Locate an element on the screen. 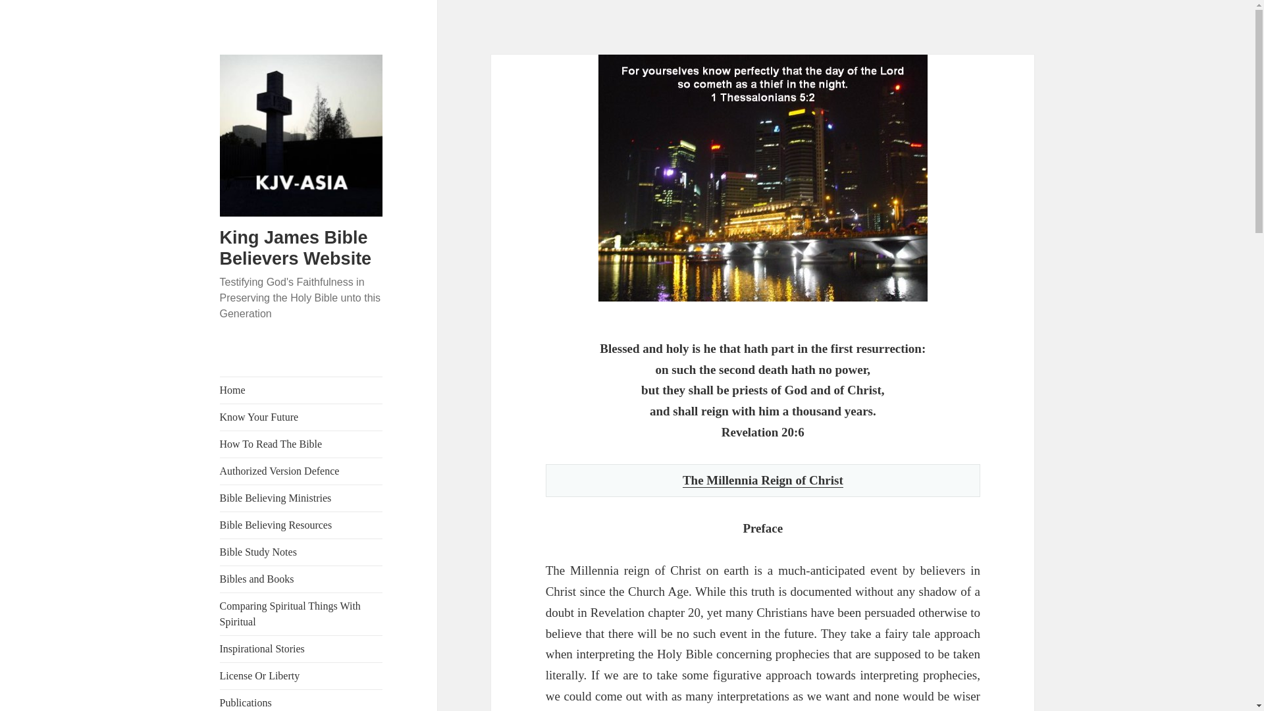 The height and width of the screenshot is (711, 1264). Bible Believing Resources is located at coordinates (302, 525).